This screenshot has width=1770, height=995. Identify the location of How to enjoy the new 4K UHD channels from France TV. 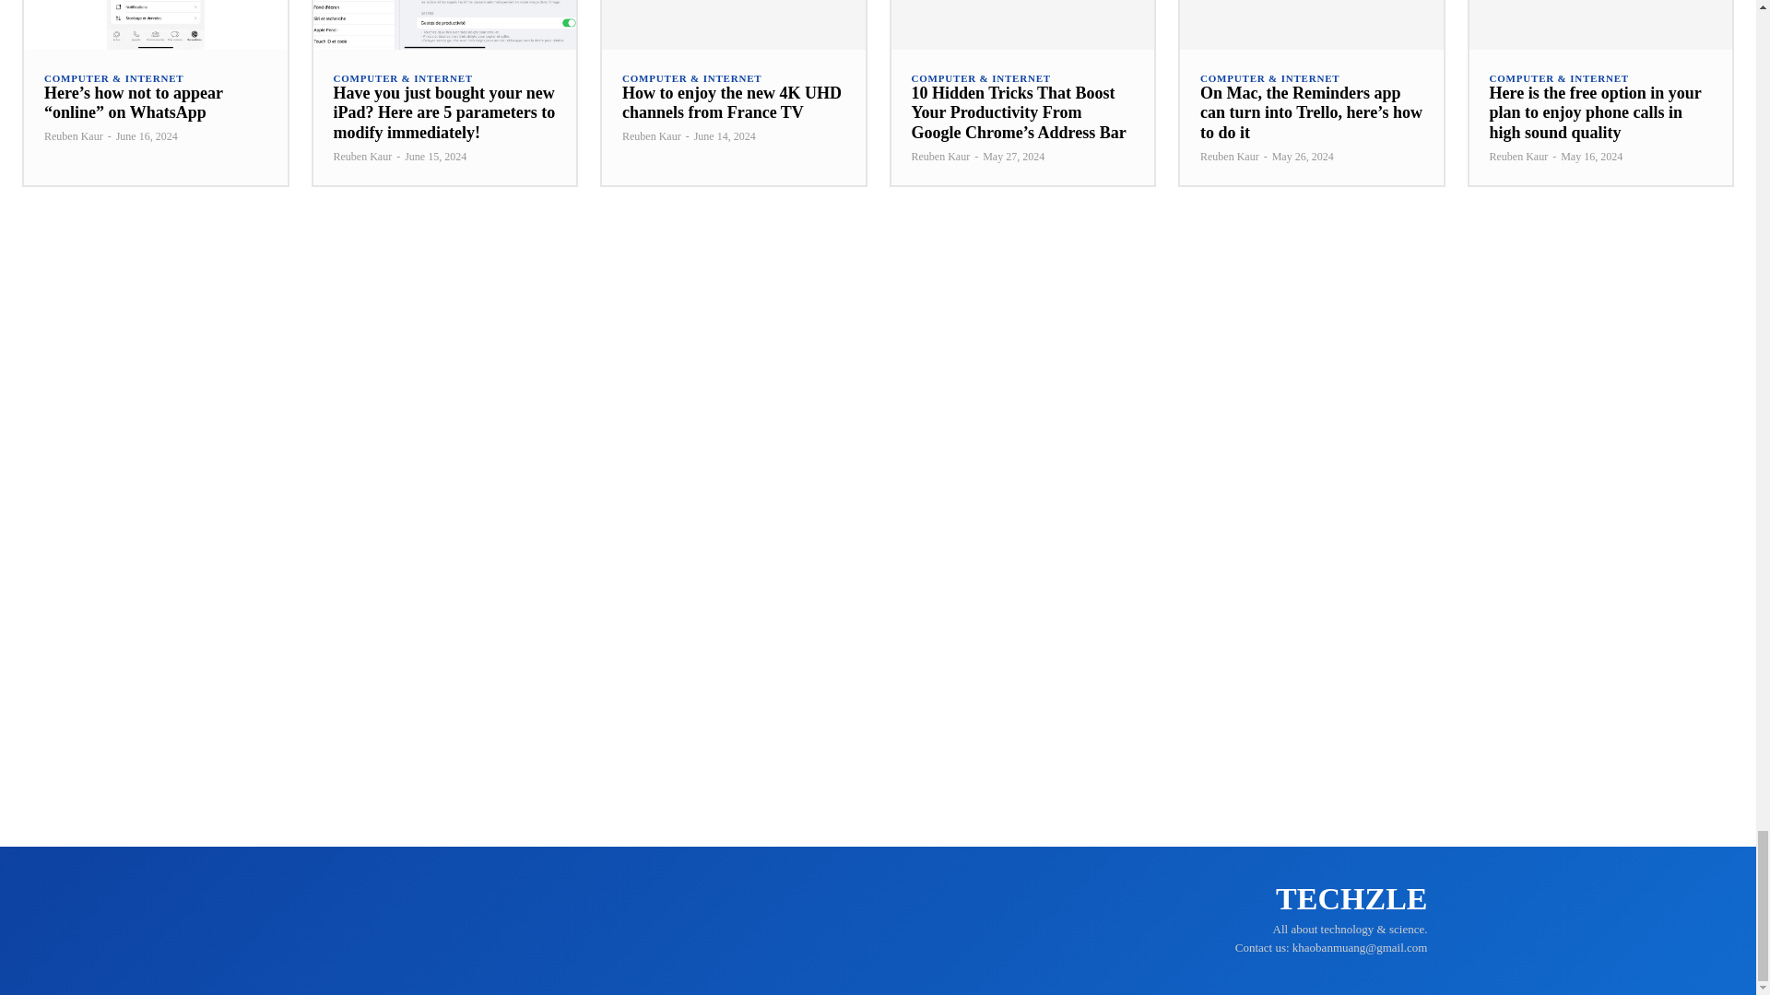
(733, 24).